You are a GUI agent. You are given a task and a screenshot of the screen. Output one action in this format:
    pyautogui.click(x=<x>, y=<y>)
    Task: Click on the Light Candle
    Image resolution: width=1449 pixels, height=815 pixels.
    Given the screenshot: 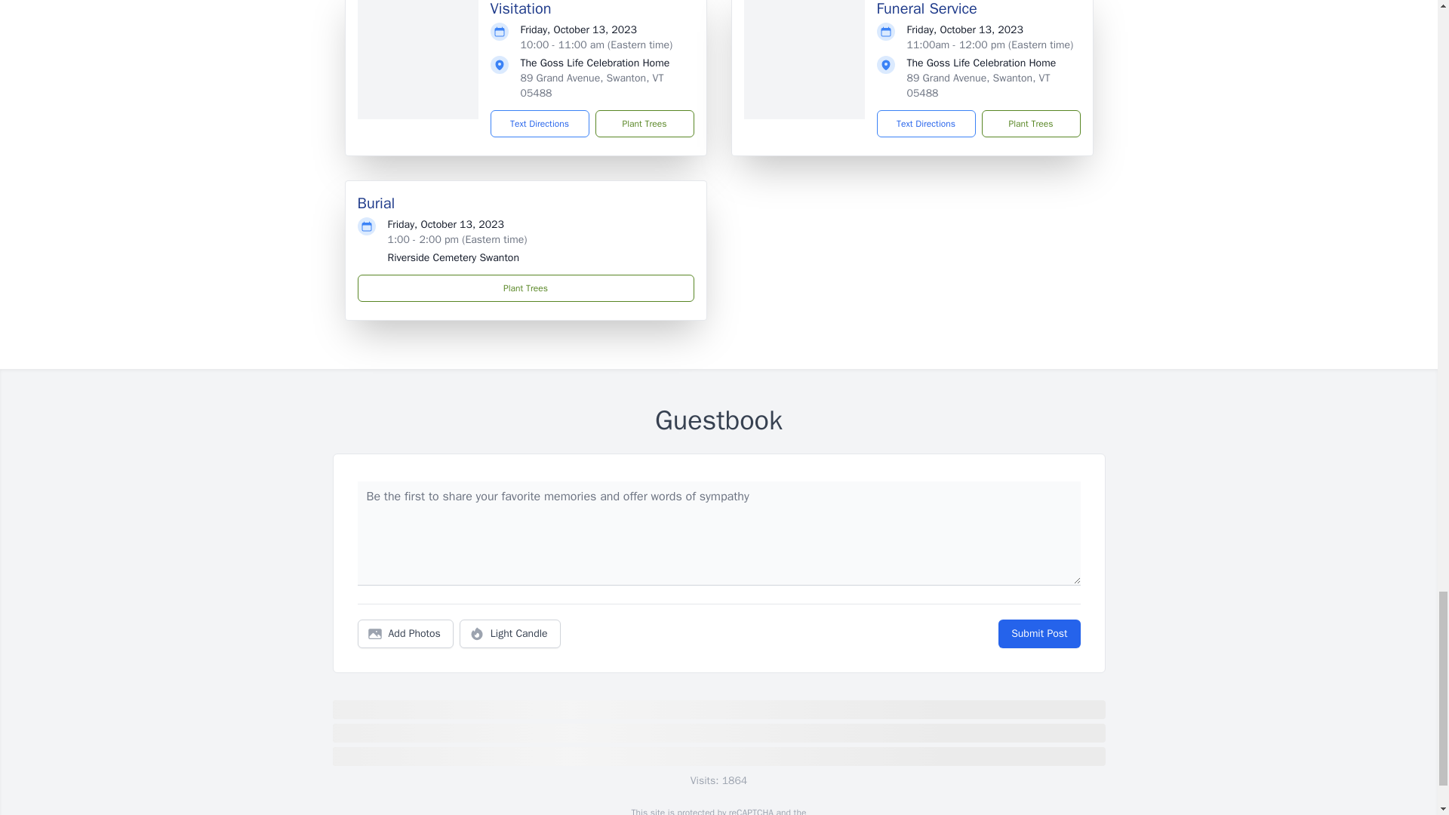 What is the action you would take?
    pyautogui.click(x=510, y=633)
    